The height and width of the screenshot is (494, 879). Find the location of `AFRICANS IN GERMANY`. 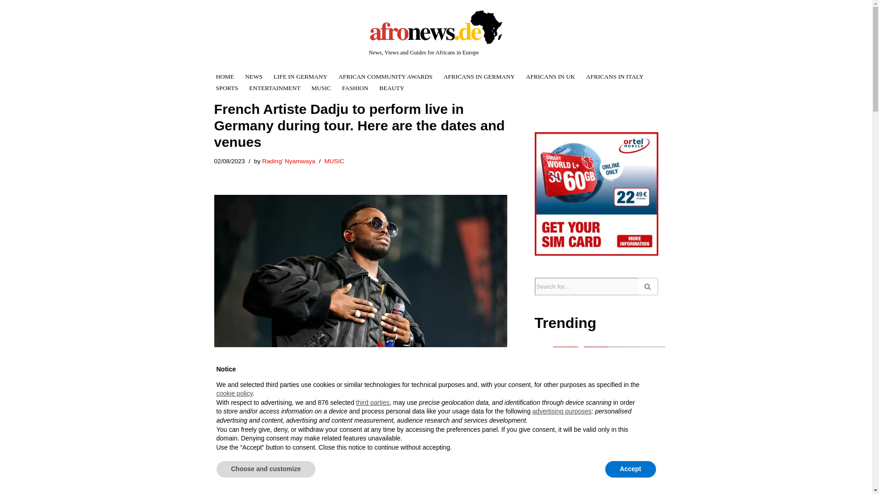

AFRICANS IN GERMANY is located at coordinates (479, 77).